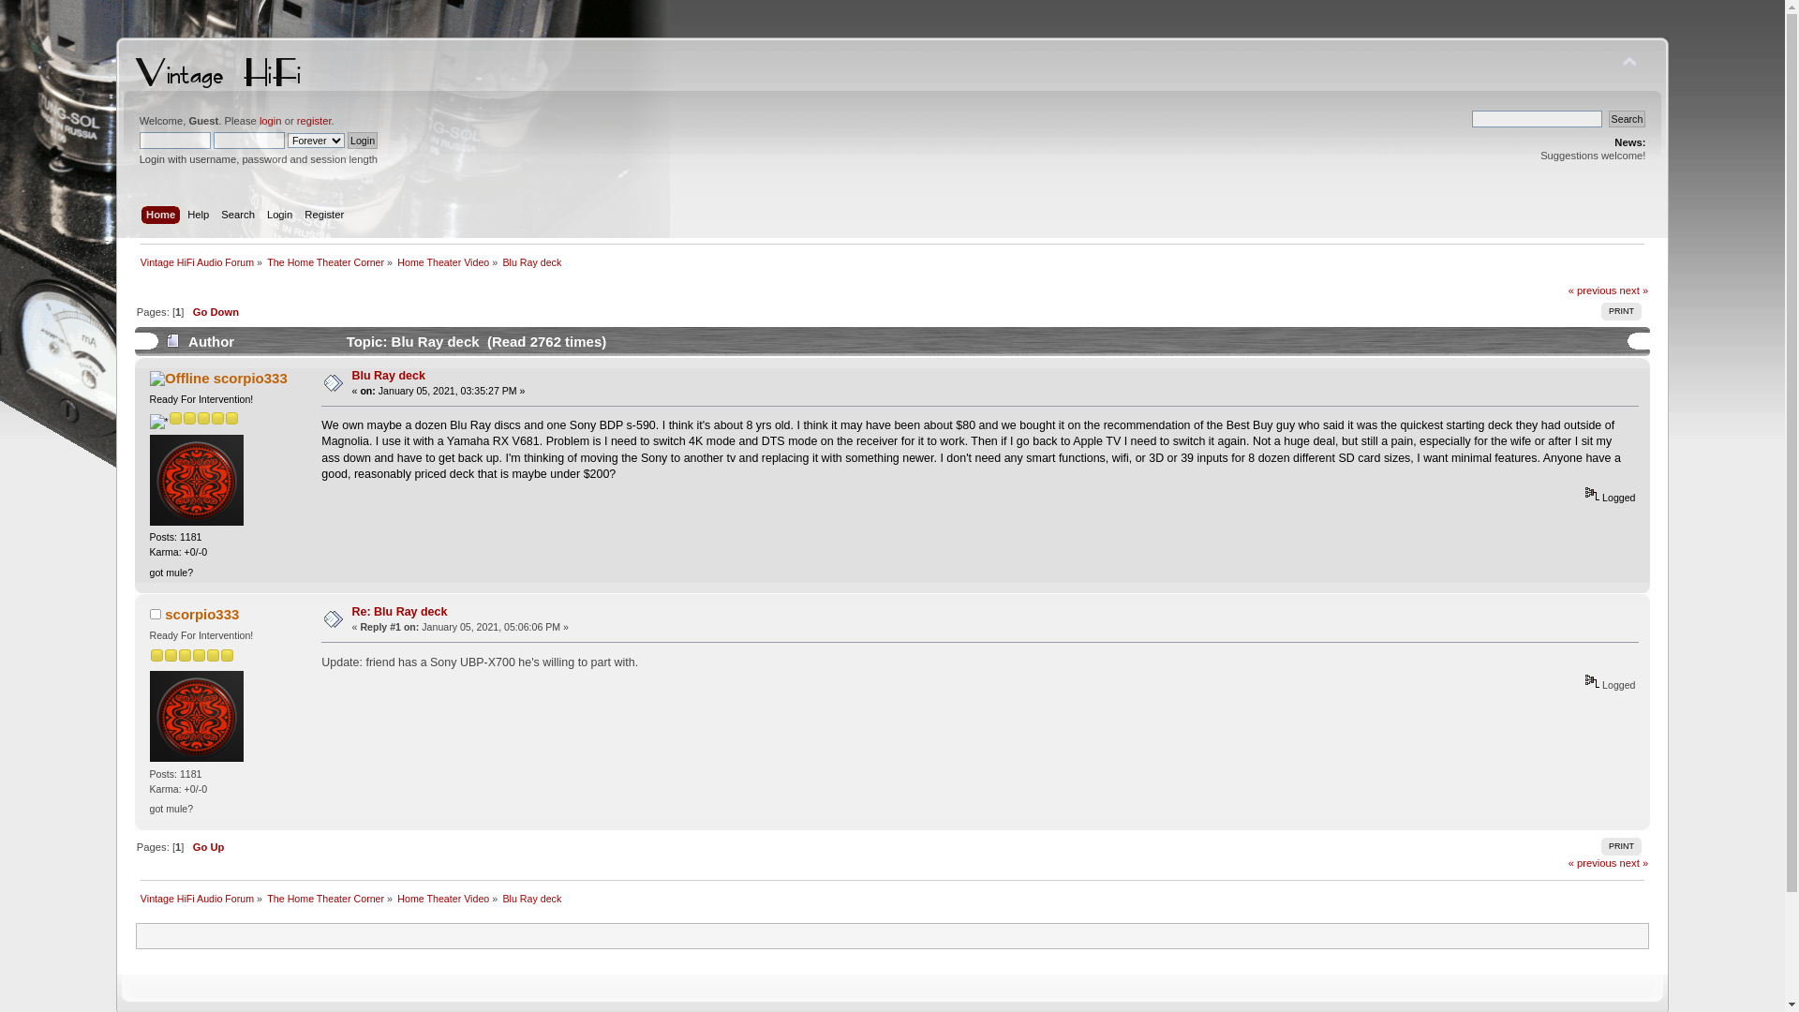 The image size is (1799, 1012). Describe the element at coordinates (251, 379) in the screenshot. I see `scorpio333` at that location.